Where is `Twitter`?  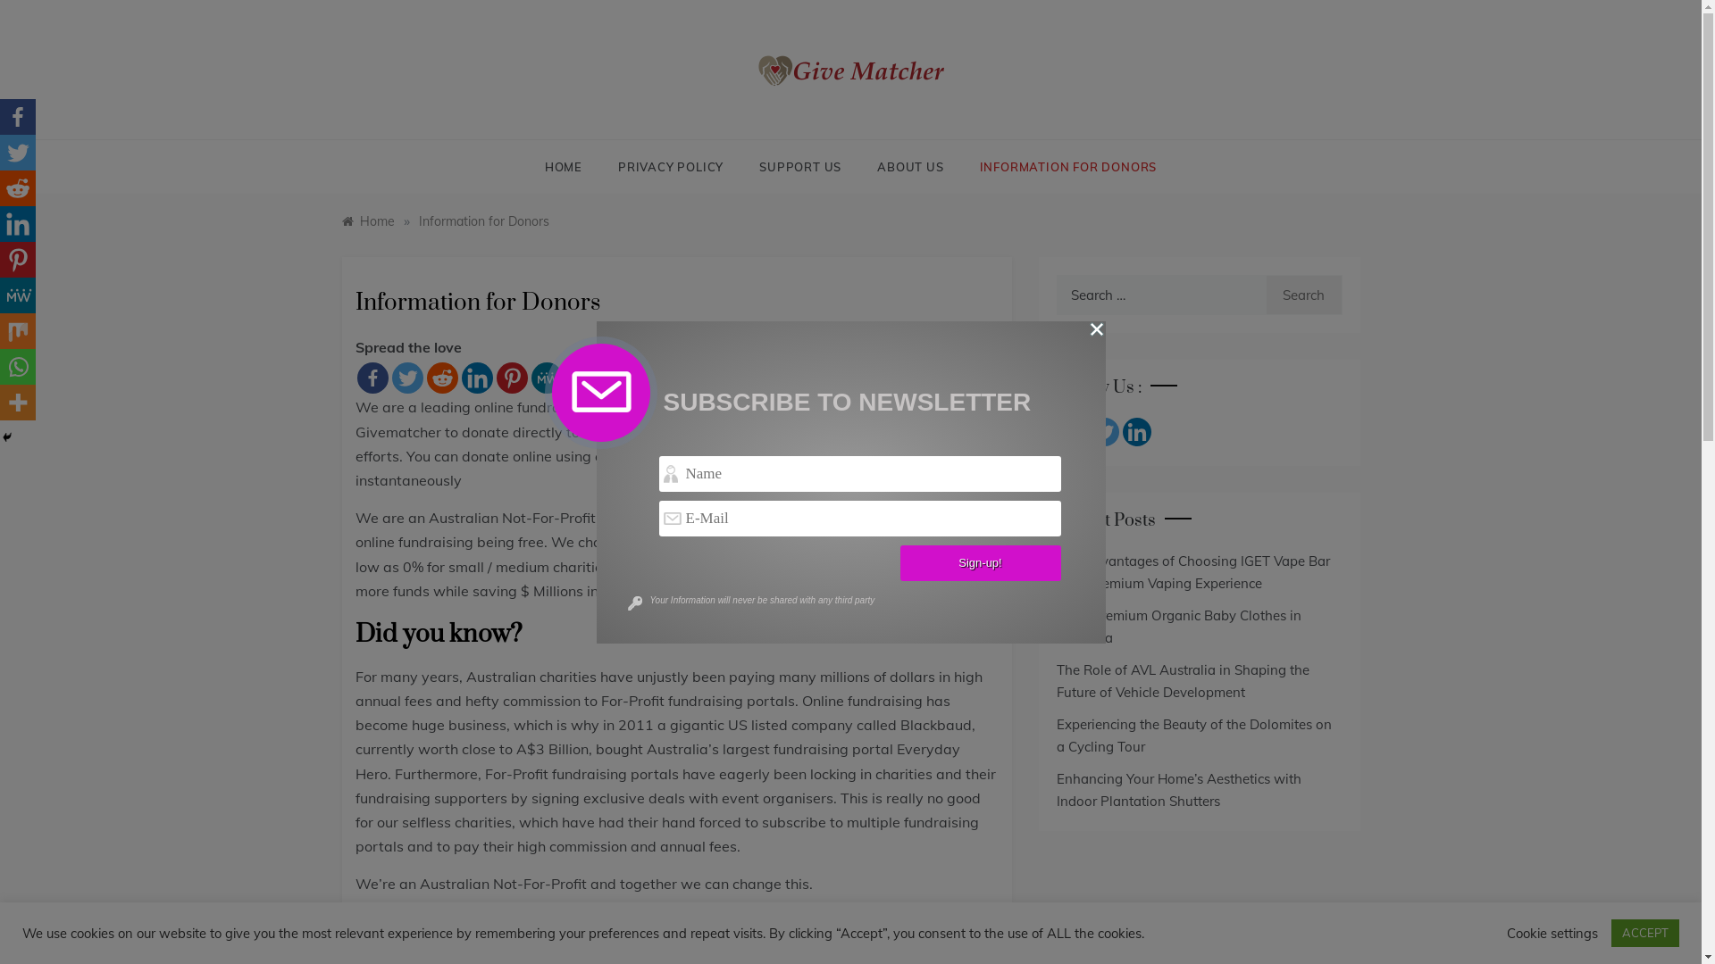 Twitter is located at coordinates (407, 378).